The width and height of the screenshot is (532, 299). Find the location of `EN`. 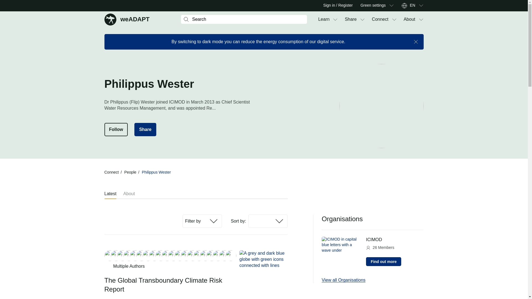

EN is located at coordinates (412, 6).